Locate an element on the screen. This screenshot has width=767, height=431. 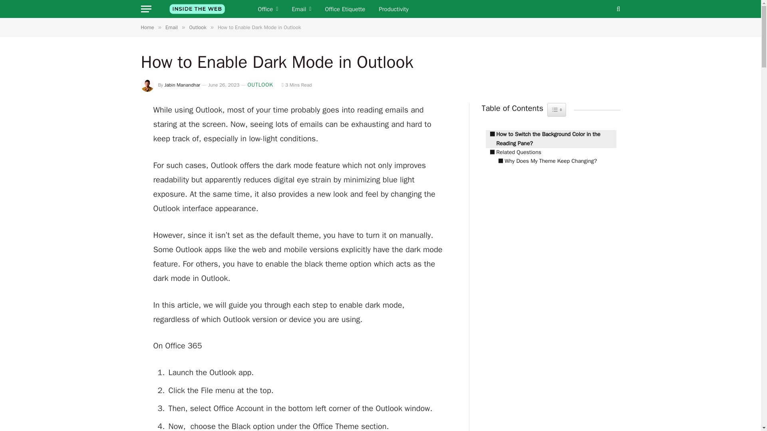
Office is located at coordinates (268, 9).